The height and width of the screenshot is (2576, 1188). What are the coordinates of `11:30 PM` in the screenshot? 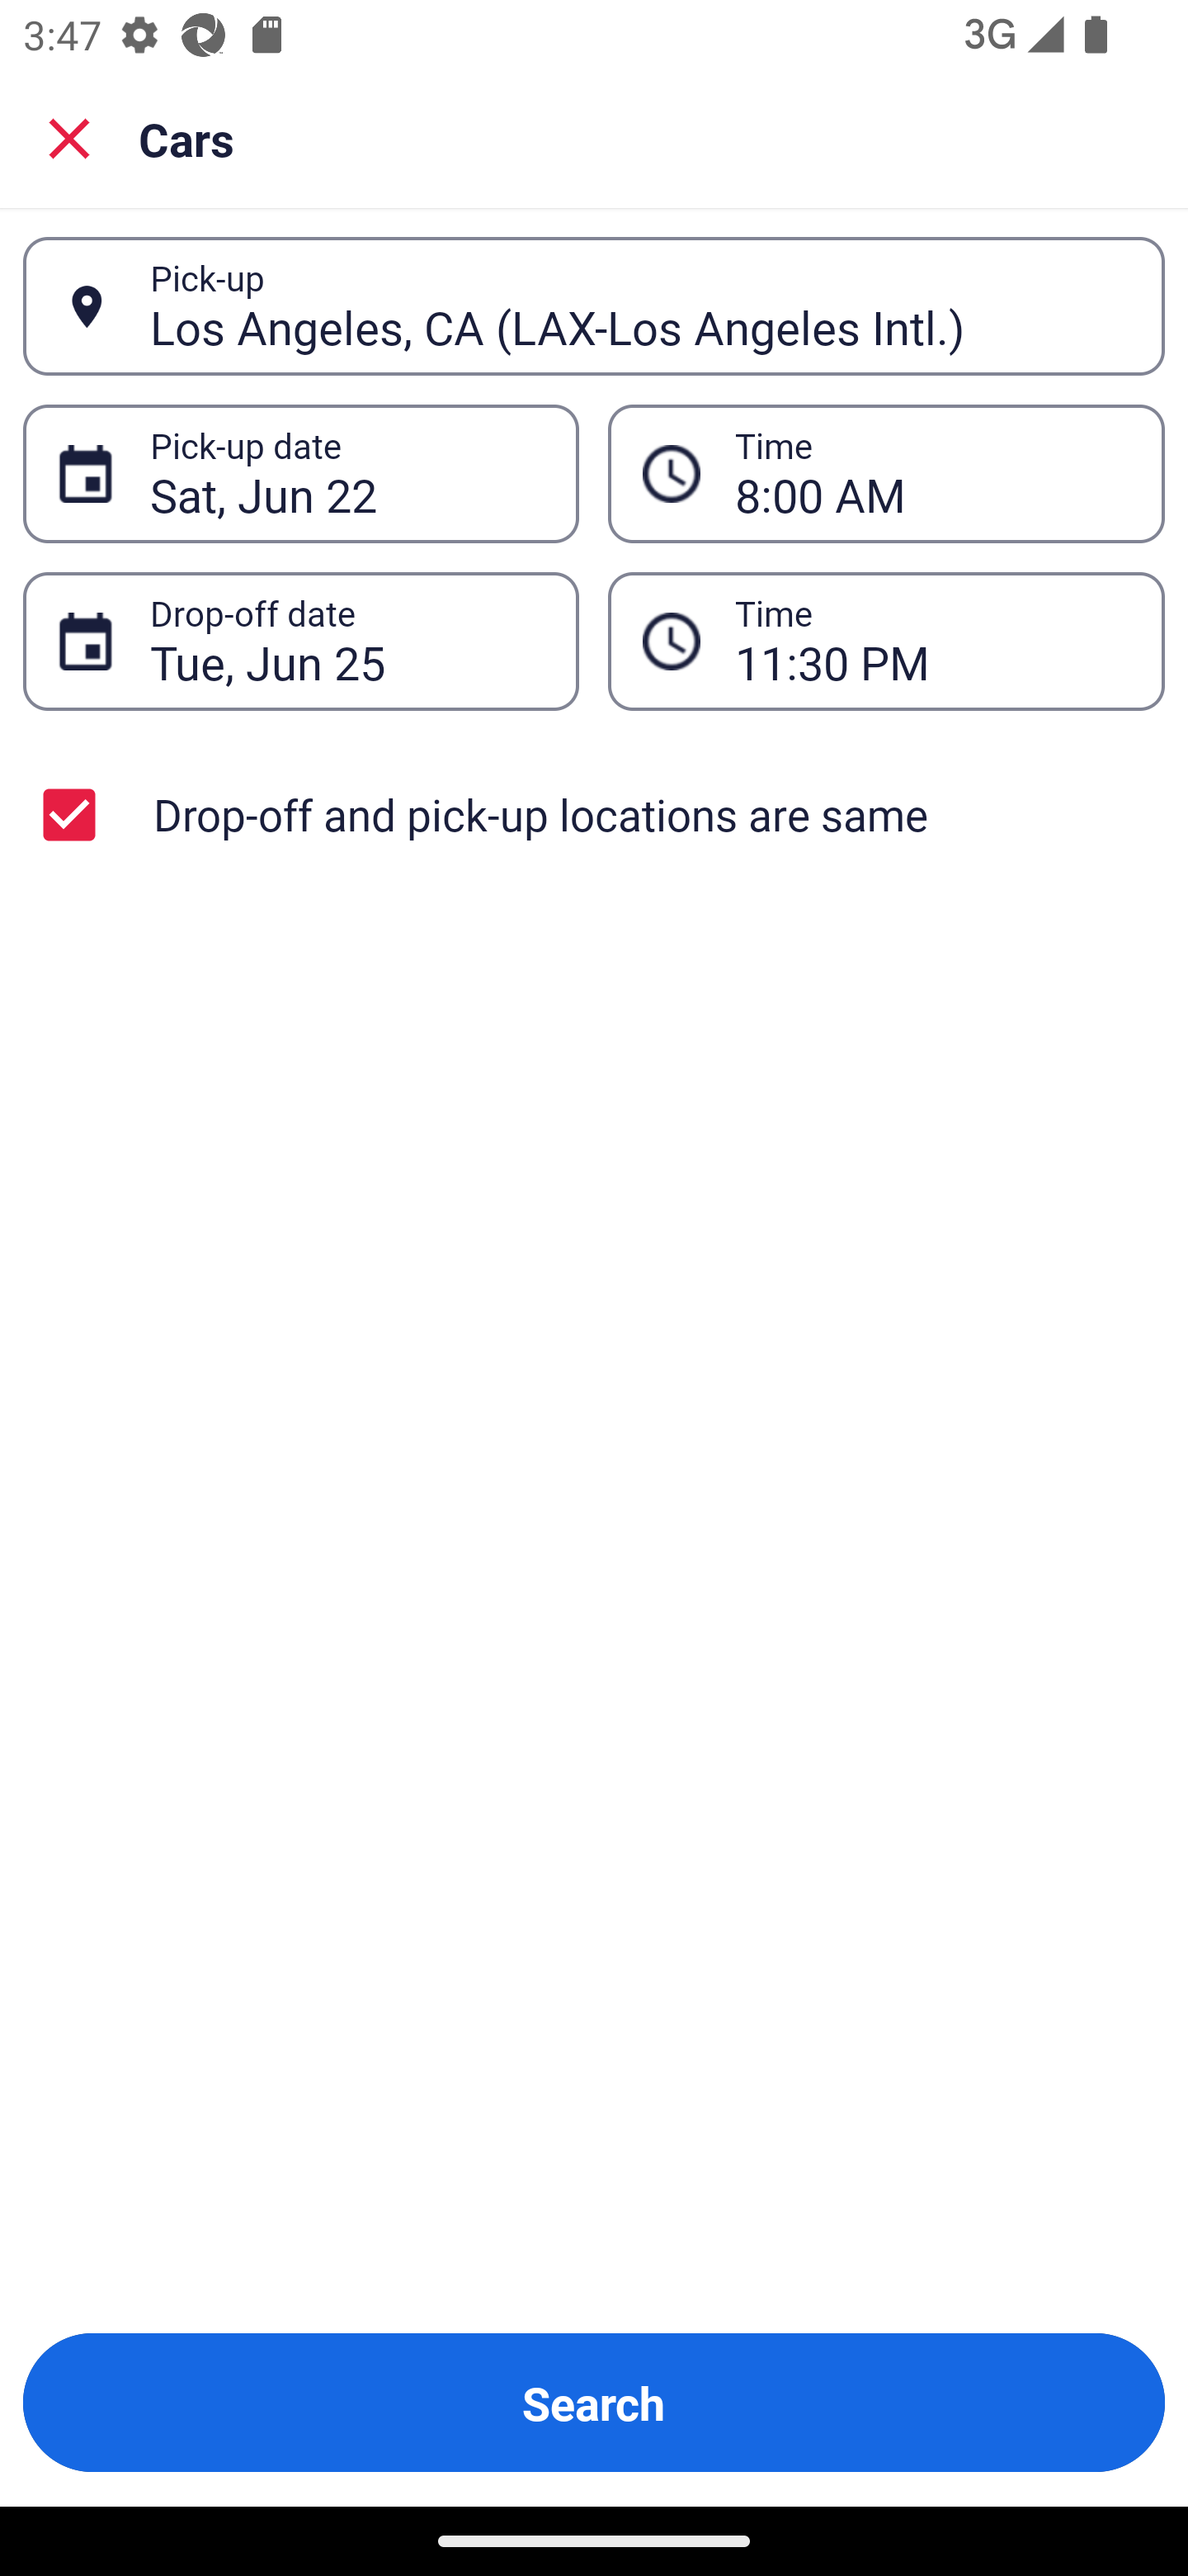 It's located at (886, 641).